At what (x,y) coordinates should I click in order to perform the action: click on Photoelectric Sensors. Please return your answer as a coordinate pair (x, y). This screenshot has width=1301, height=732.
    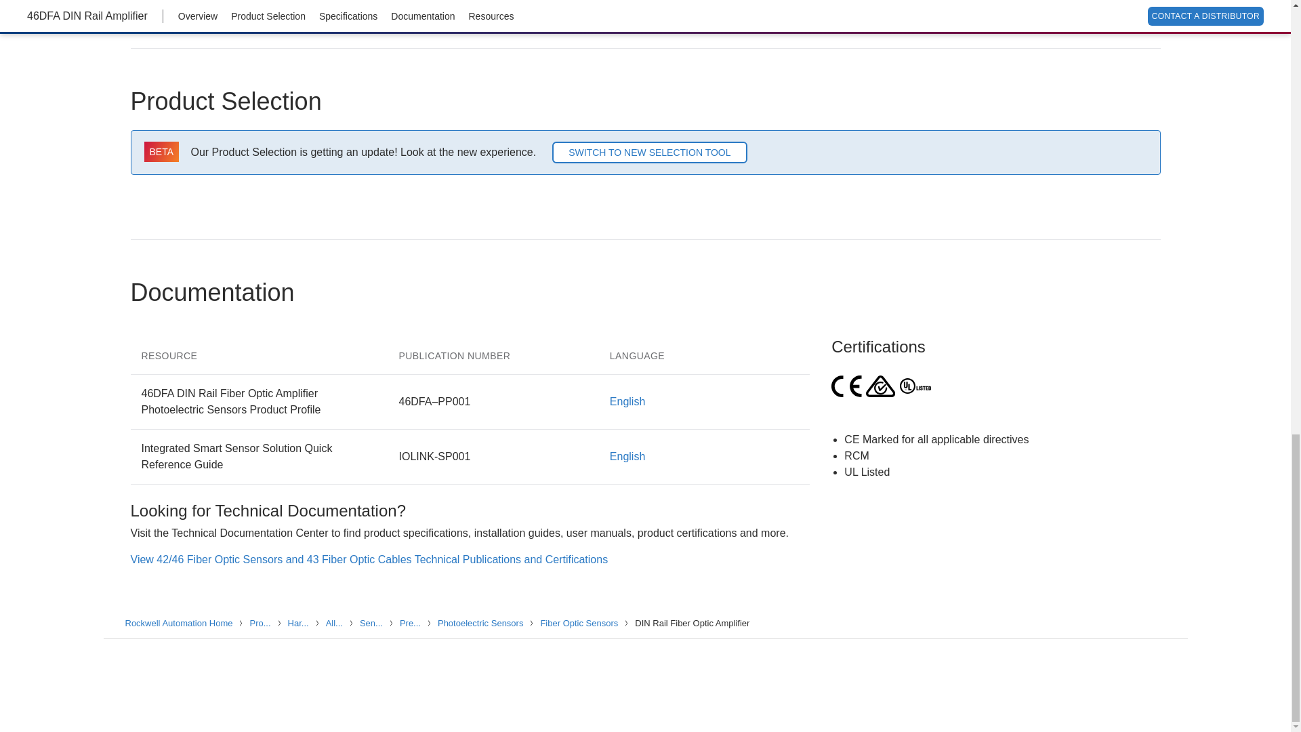
    Looking at the image, I should click on (482, 622).